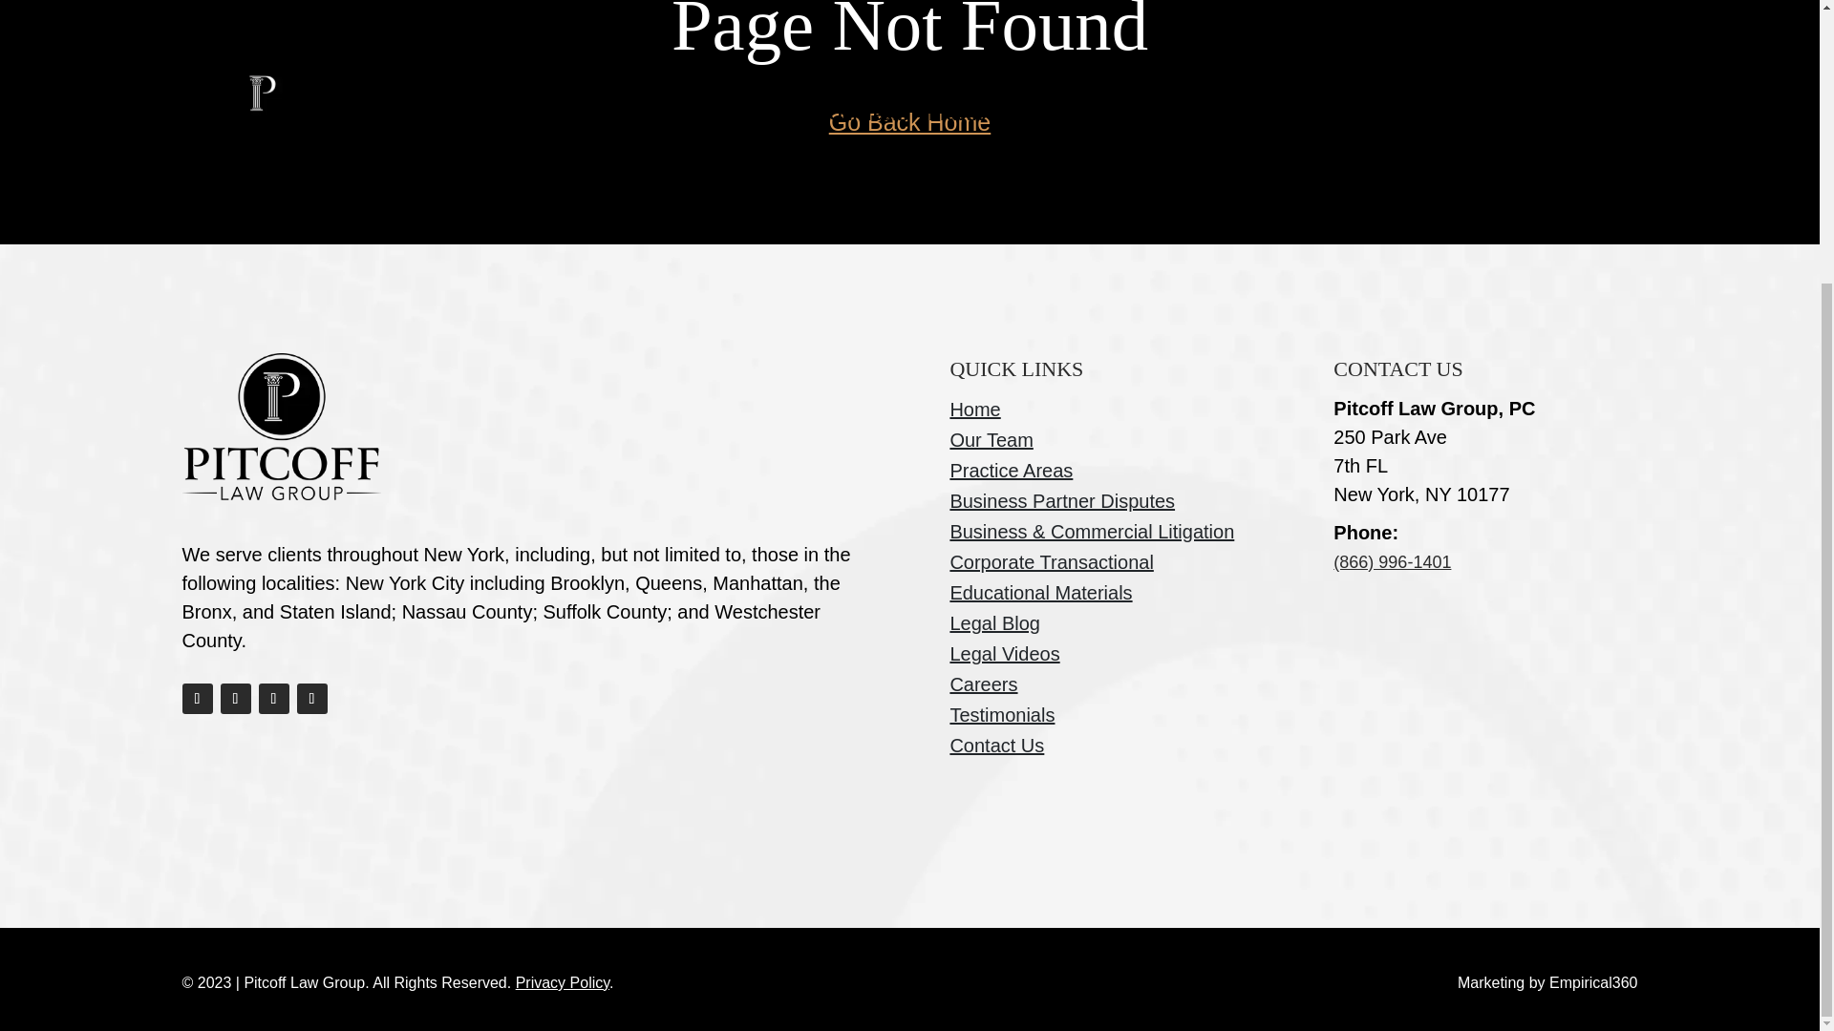 Image resolution: width=1834 pixels, height=1031 pixels. Describe the element at coordinates (197, 699) in the screenshot. I see `Follow on Facebook` at that location.